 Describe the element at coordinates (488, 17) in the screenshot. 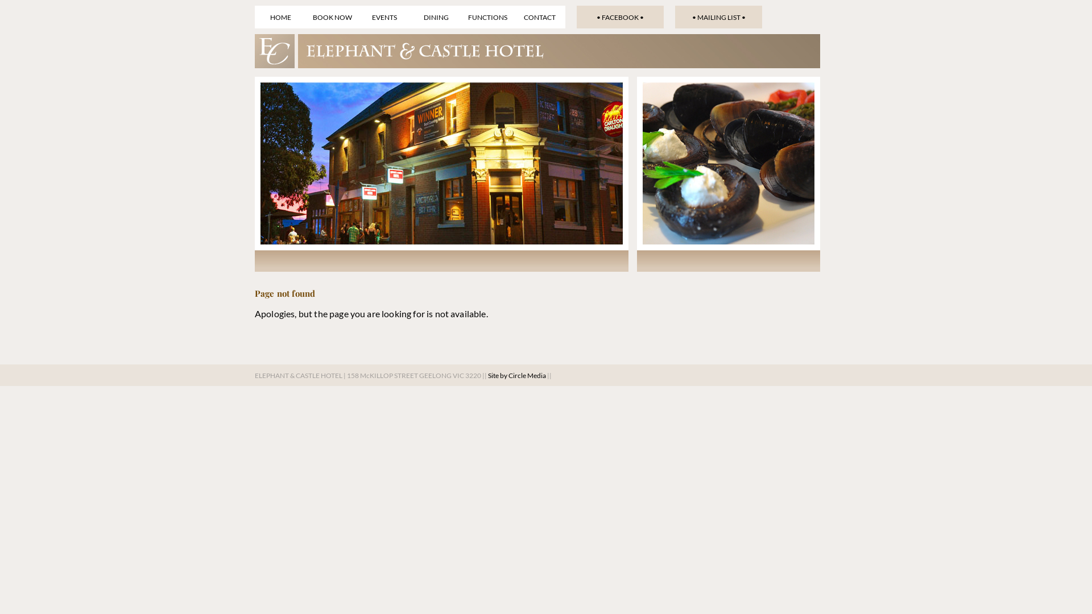

I see `FUNCTIONS` at that location.